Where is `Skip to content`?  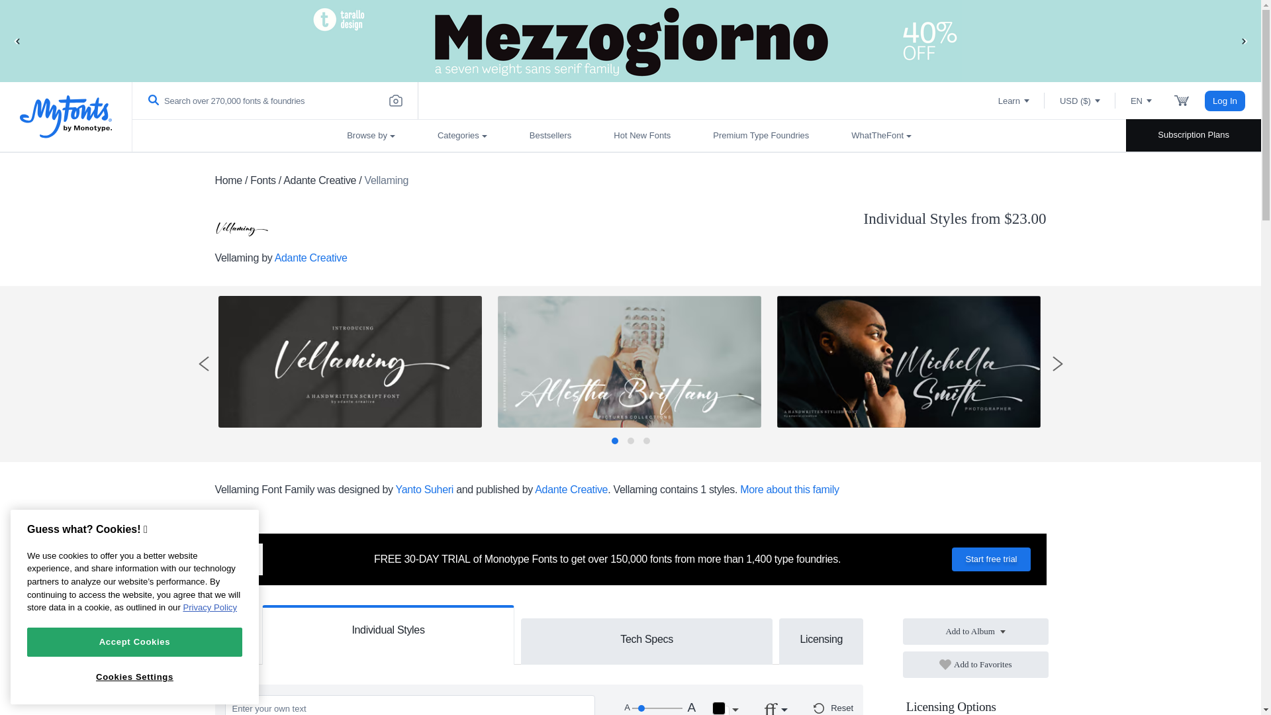 Skip to content is located at coordinates (63, 24).